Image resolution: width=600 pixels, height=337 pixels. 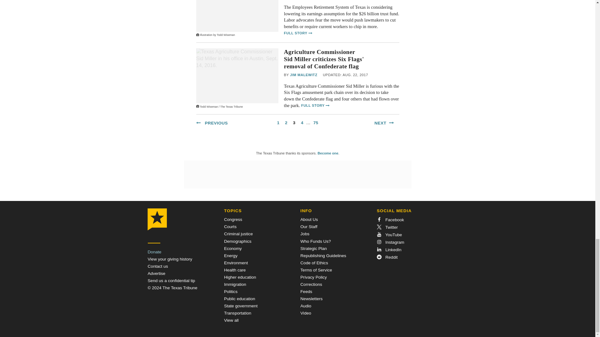 What do you see at coordinates (315, 241) in the screenshot?
I see `Who Funds Us?` at bounding box center [315, 241].